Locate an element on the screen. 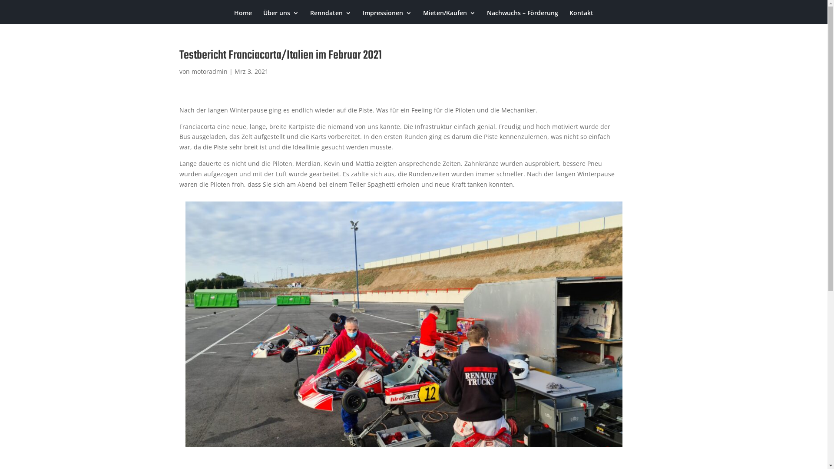  Impressionen is located at coordinates (387, 17).